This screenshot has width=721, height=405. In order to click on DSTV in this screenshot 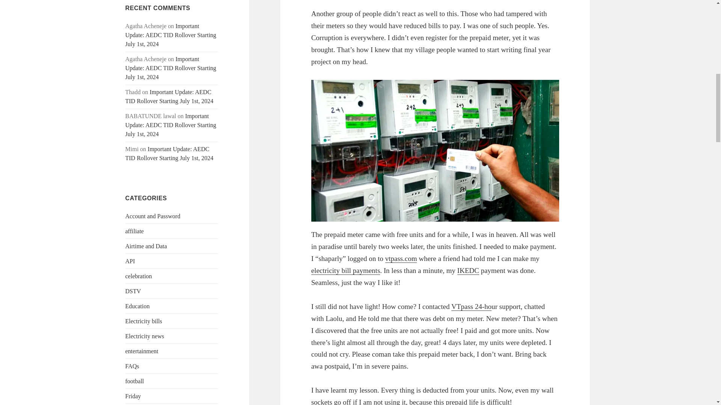, I will do `click(133, 291)`.